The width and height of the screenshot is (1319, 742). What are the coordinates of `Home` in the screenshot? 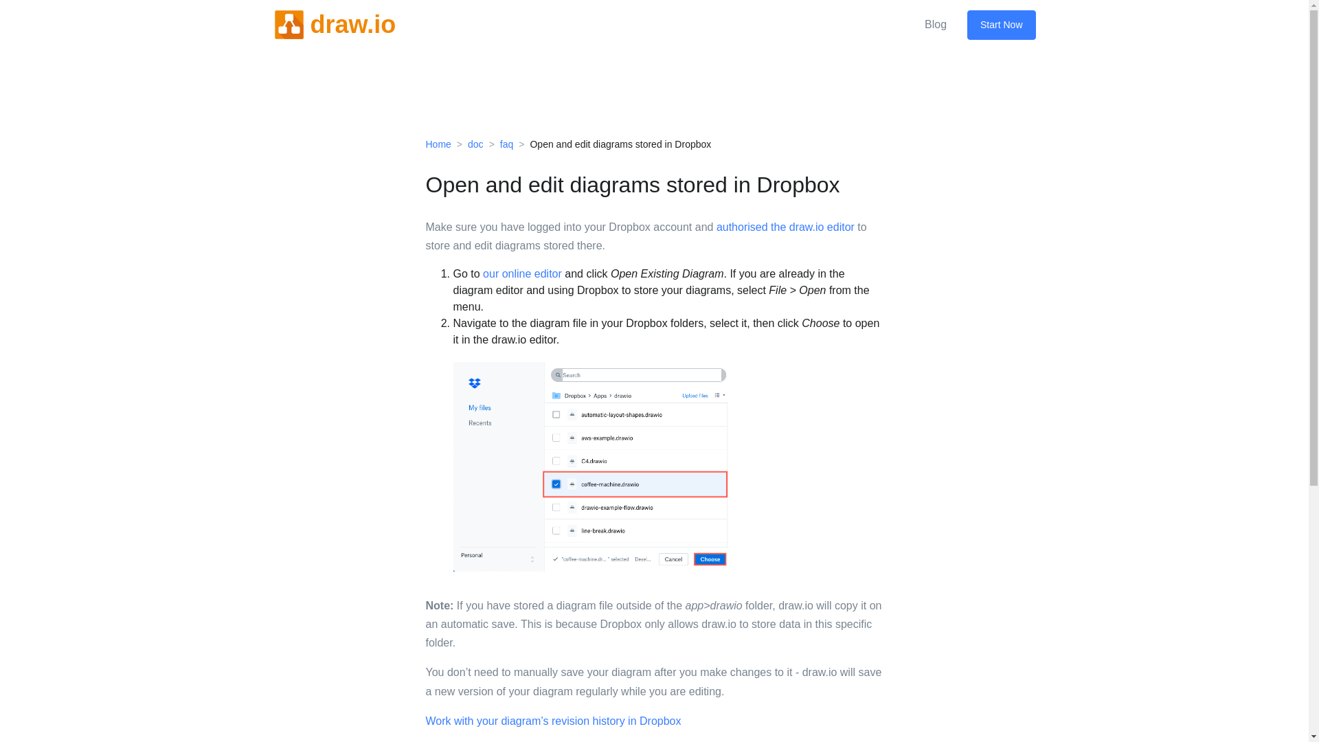 It's located at (438, 144).